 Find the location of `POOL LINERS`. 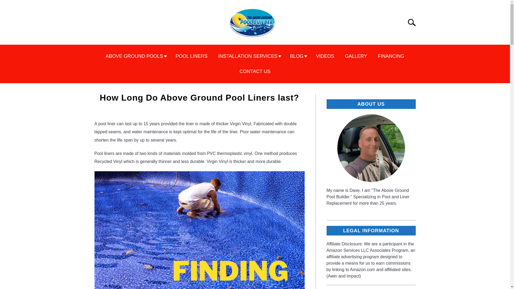

POOL LINERS is located at coordinates (191, 56).